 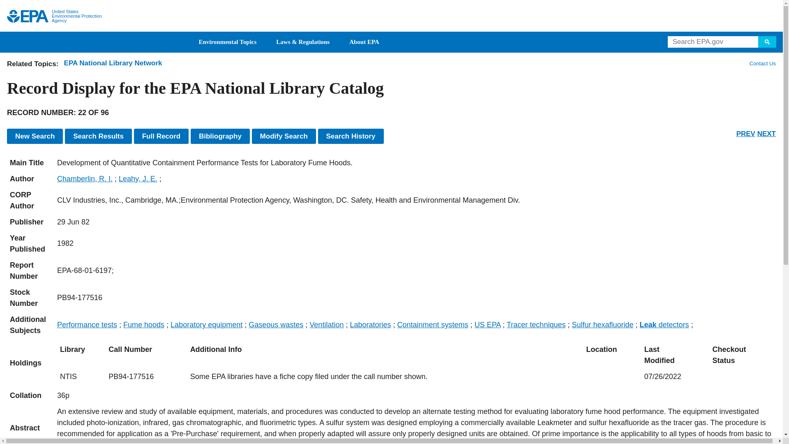 What do you see at coordinates (228, 42) in the screenshot?
I see `Environmental Topics` at bounding box center [228, 42].